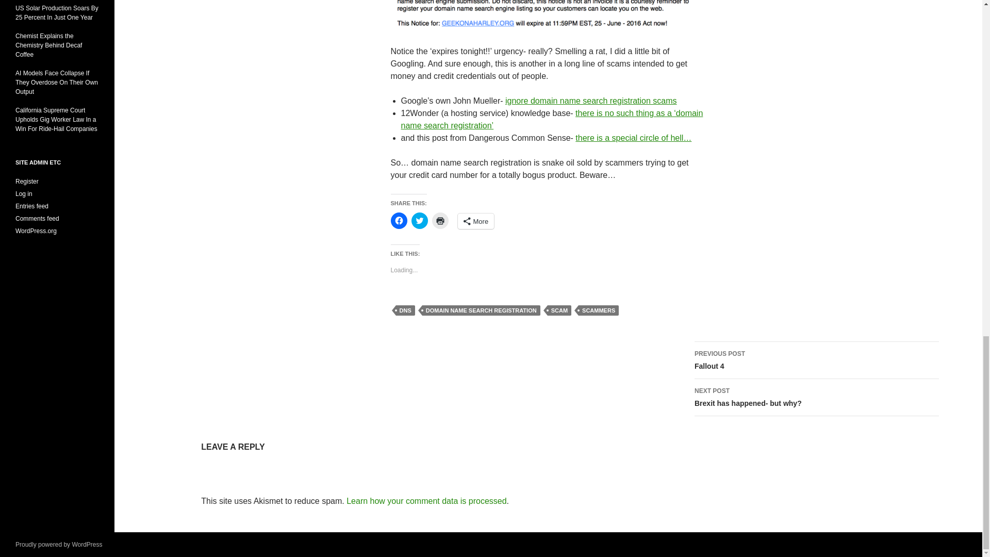 This screenshot has height=557, width=990. I want to click on Click to print, so click(440, 220).